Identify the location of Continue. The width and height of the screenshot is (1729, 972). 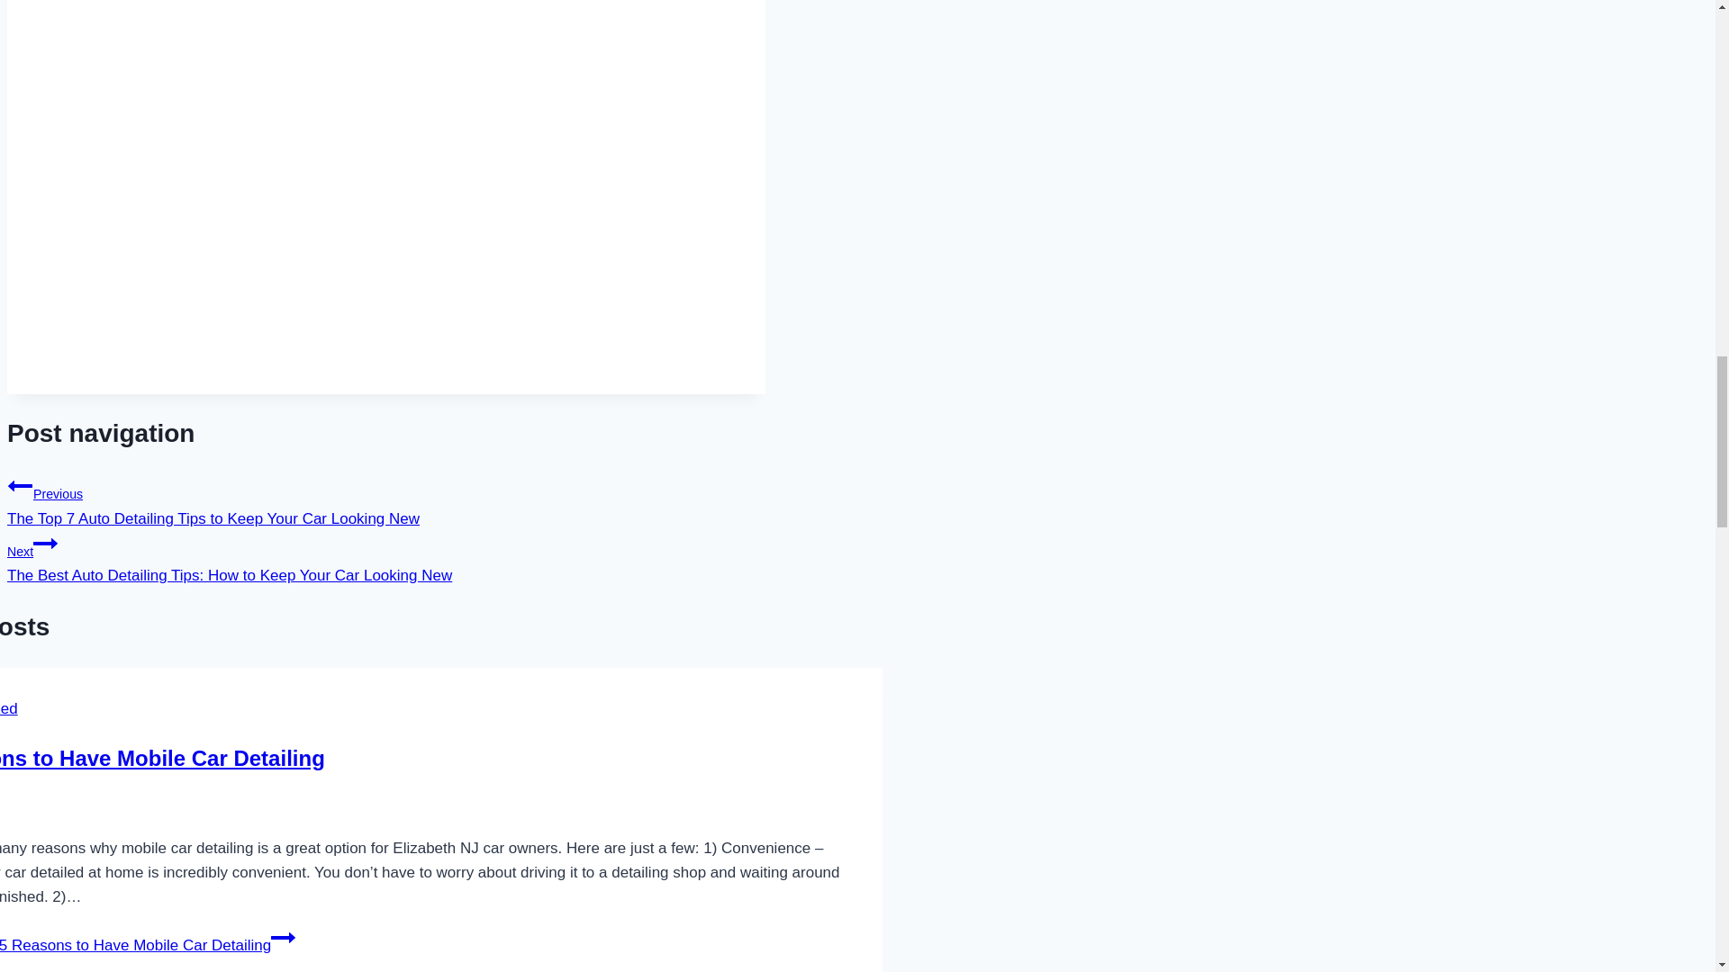
(283, 938).